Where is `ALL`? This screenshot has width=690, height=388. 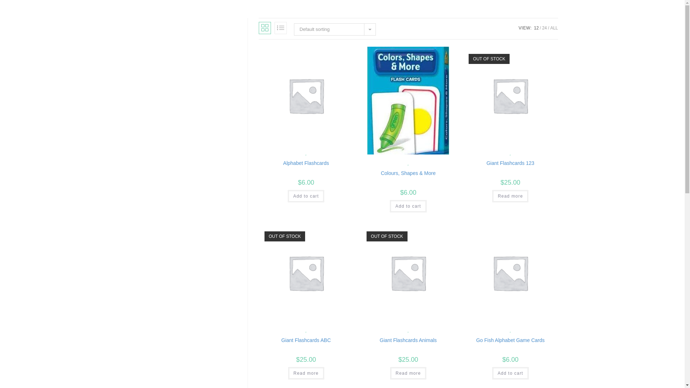 ALL is located at coordinates (554, 28).